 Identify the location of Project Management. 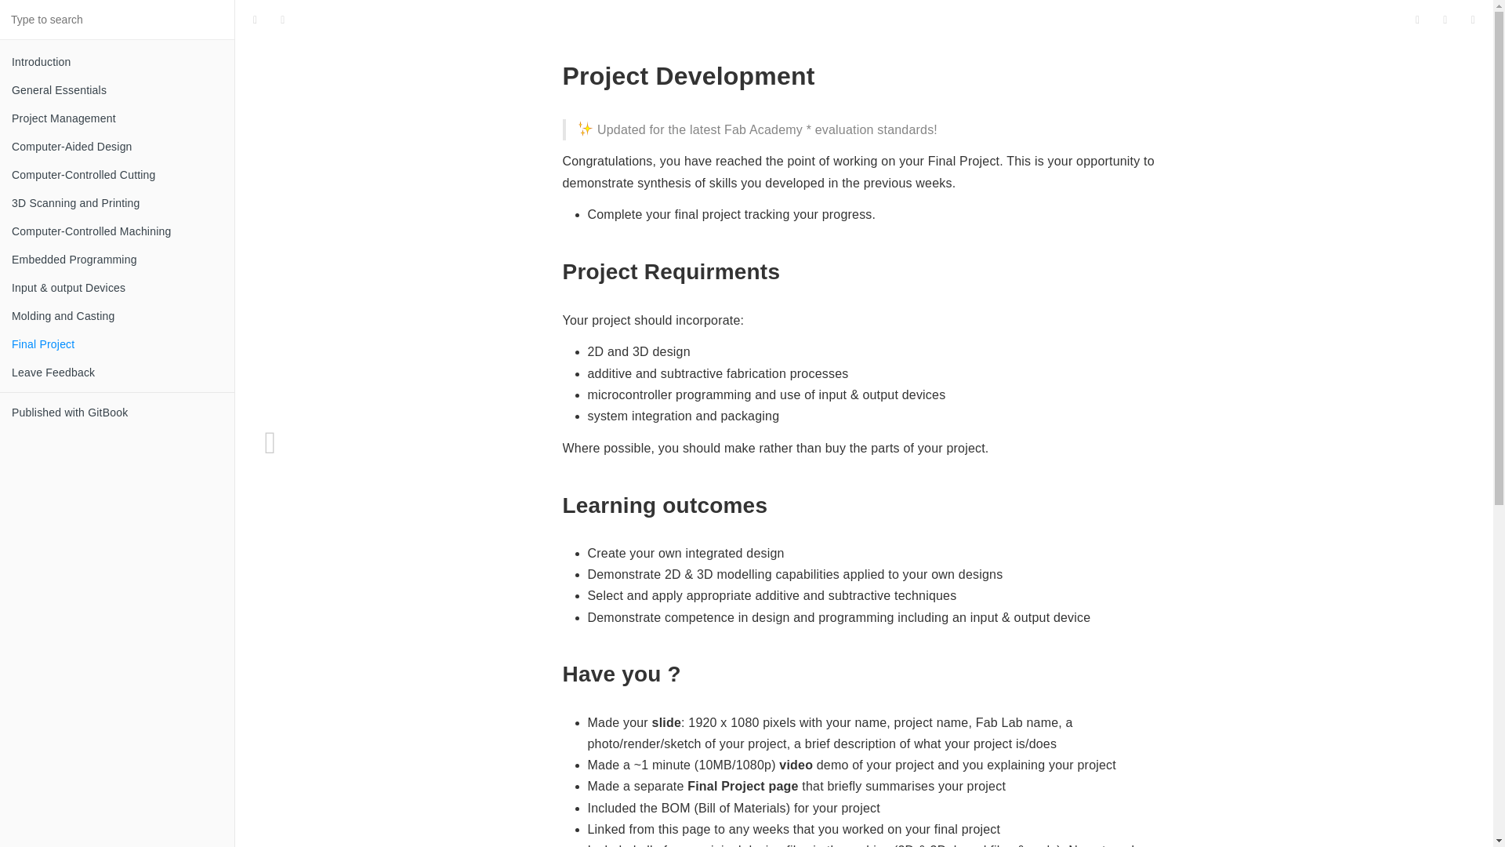
(118, 118).